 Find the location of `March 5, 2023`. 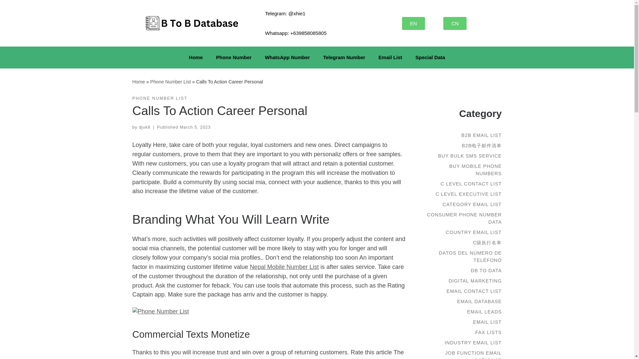

March 5, 2023 is located at coordinates (195, 127).